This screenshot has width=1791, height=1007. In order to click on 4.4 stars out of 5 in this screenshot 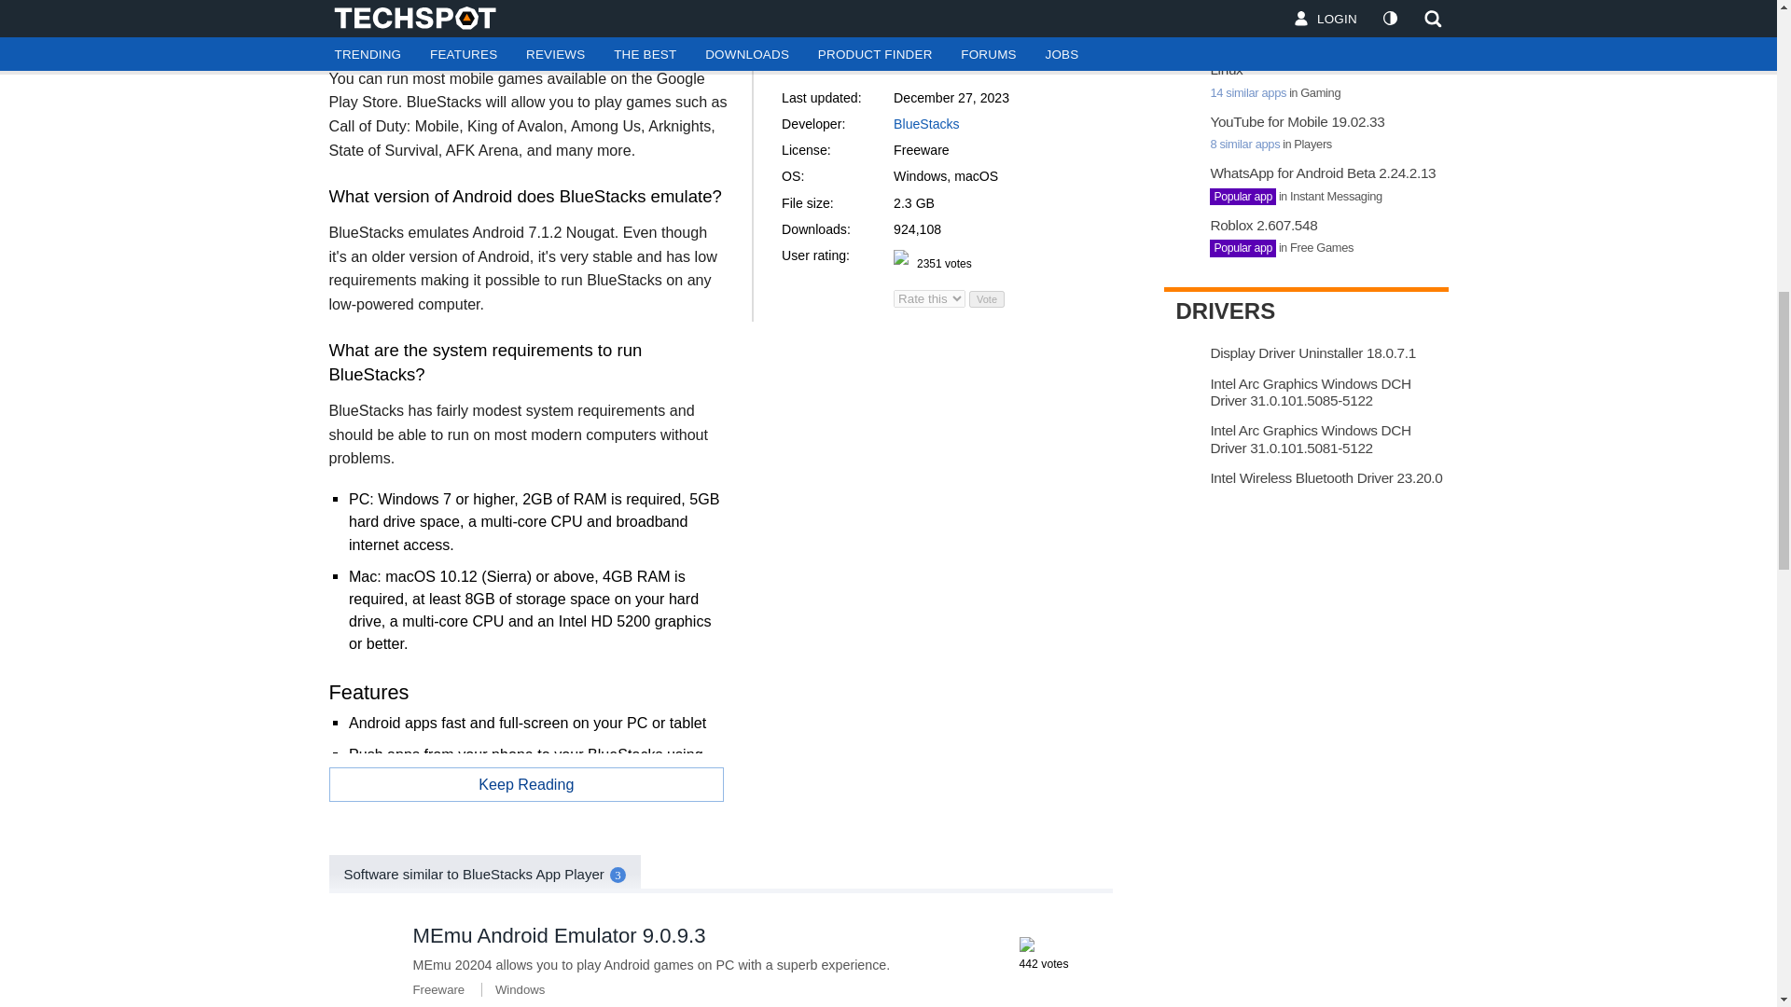, I will do `click(1026, 944)`.